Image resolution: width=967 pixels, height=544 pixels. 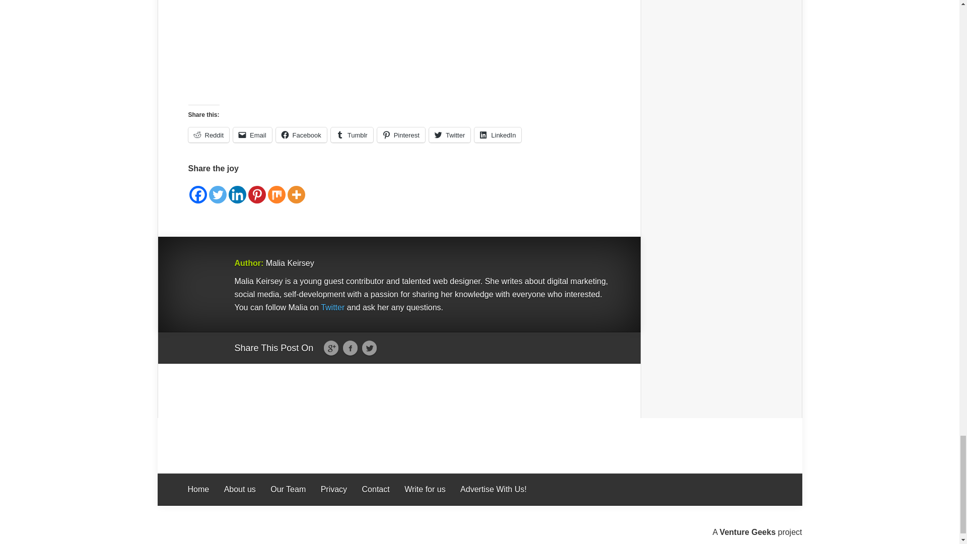 What do you see at coordinates (301, 134) in the screenshot?
I see `Click to share on Facebook` at bounding box center [301, 134].